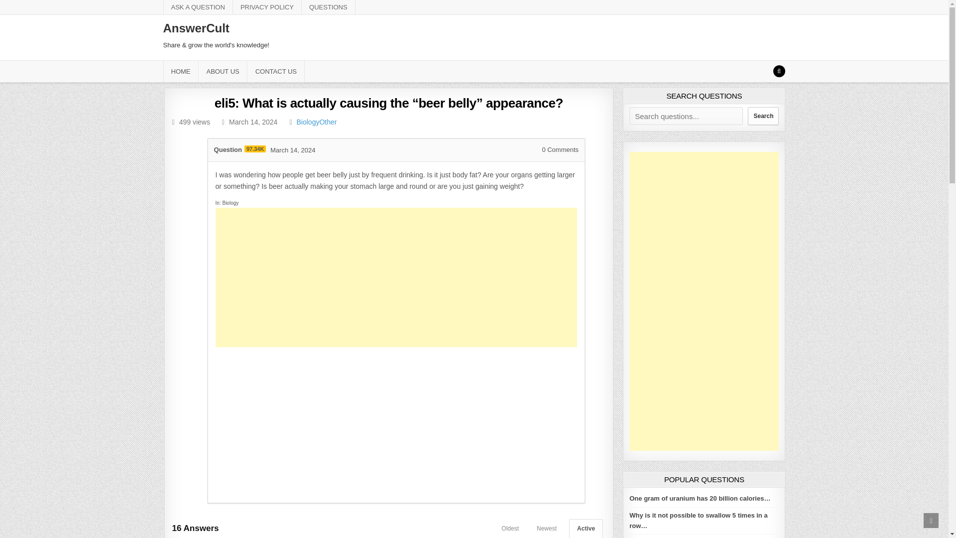 This screenshot has height=538, width=956. I want to click on ASK A QUESTION, so click(198, 7).